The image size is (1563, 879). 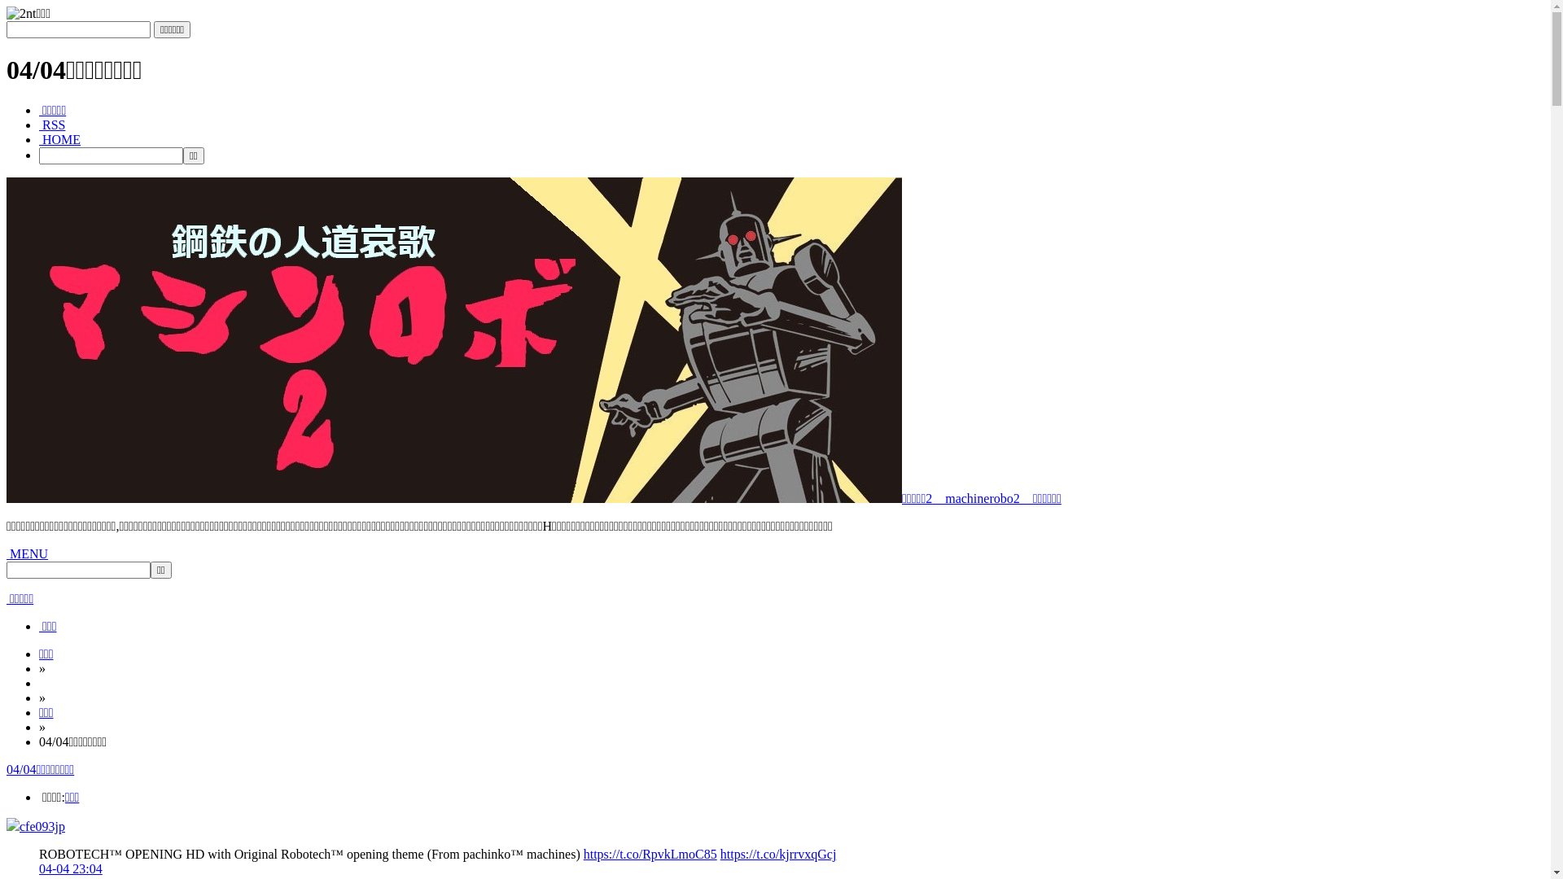 What do you see at coordinates (60, 140) in the screenshot?
I see ` HOME` at bounding box center [60, 140].